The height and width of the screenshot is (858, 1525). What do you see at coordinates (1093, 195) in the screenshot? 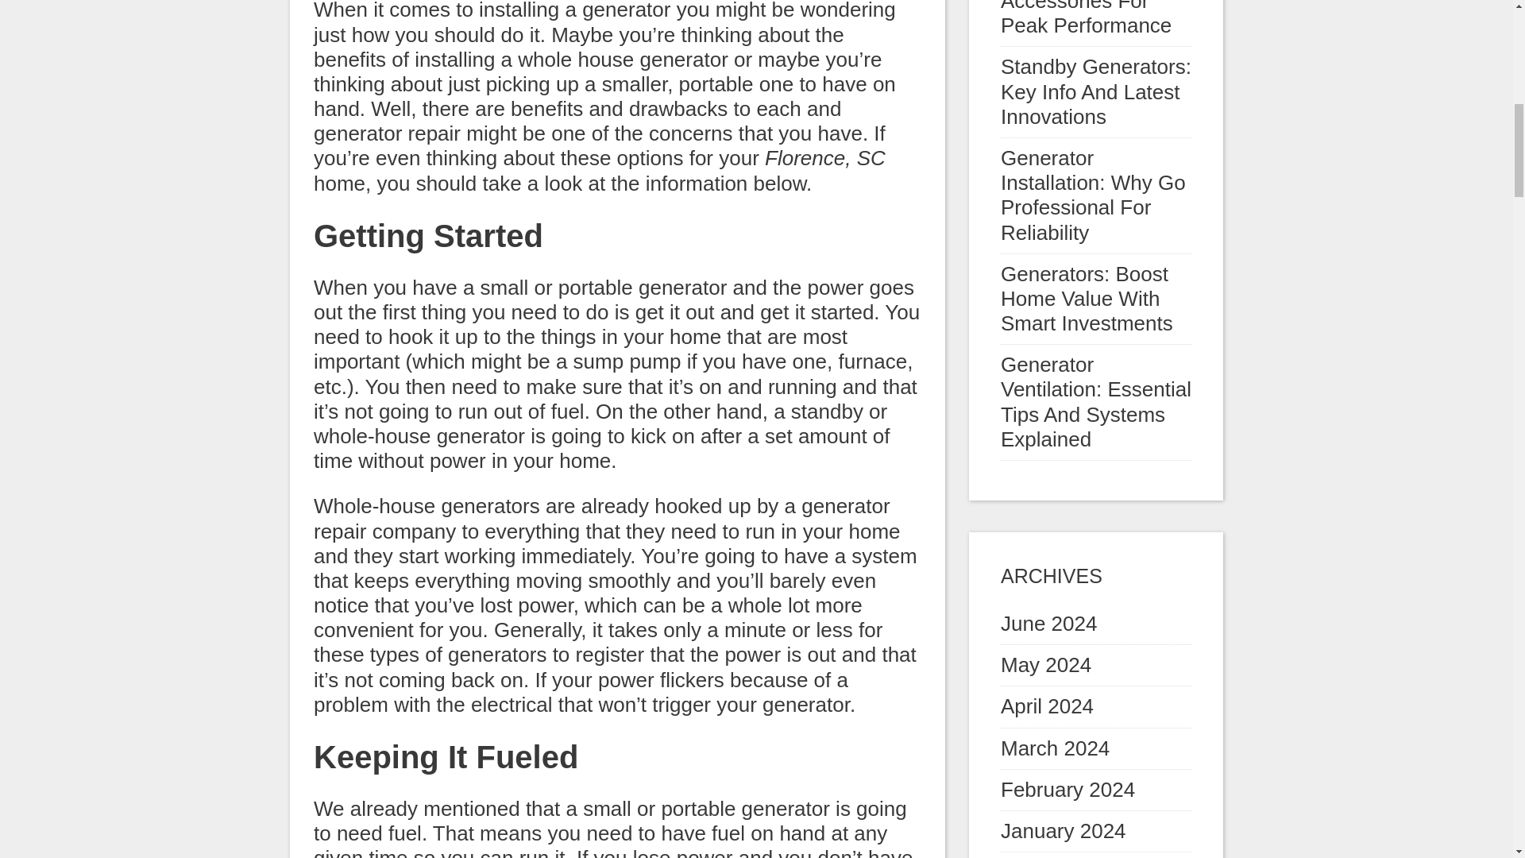
I see `Generator Installation: Why Go Professional For Reliability ` at bounding box center [1093, 195].